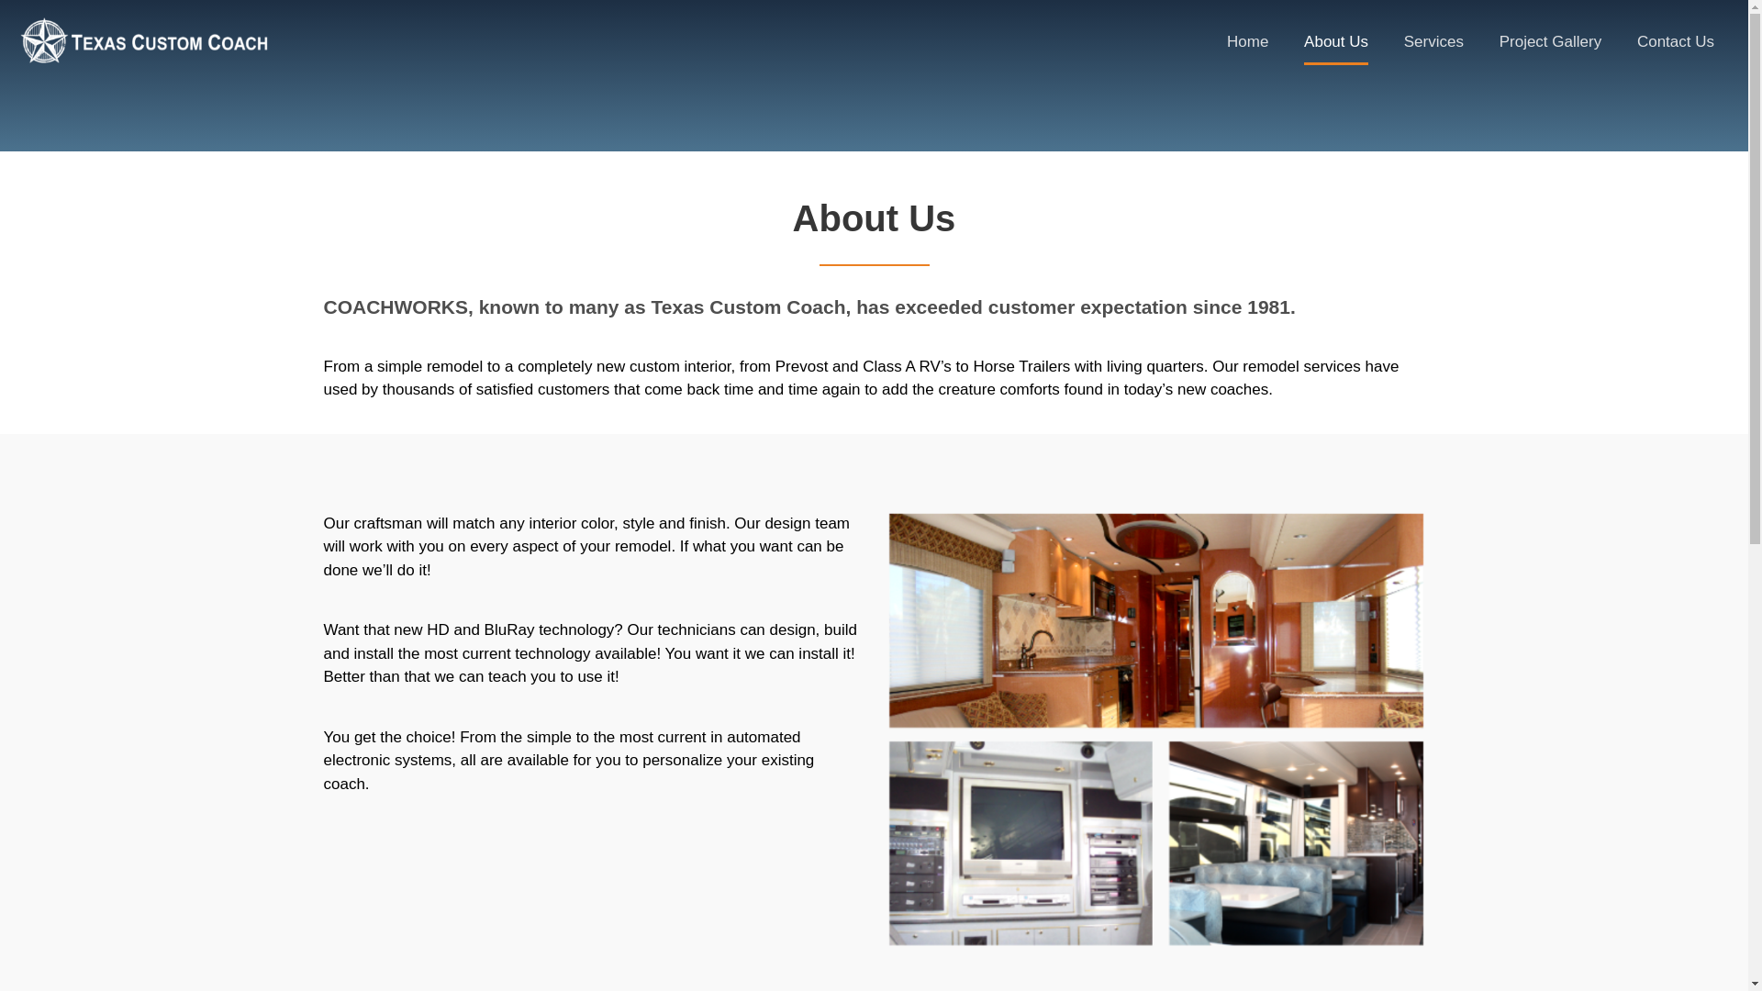  Describe the element at coordinates (1335, 48) in the screenshot. I see `About Us` at that location.